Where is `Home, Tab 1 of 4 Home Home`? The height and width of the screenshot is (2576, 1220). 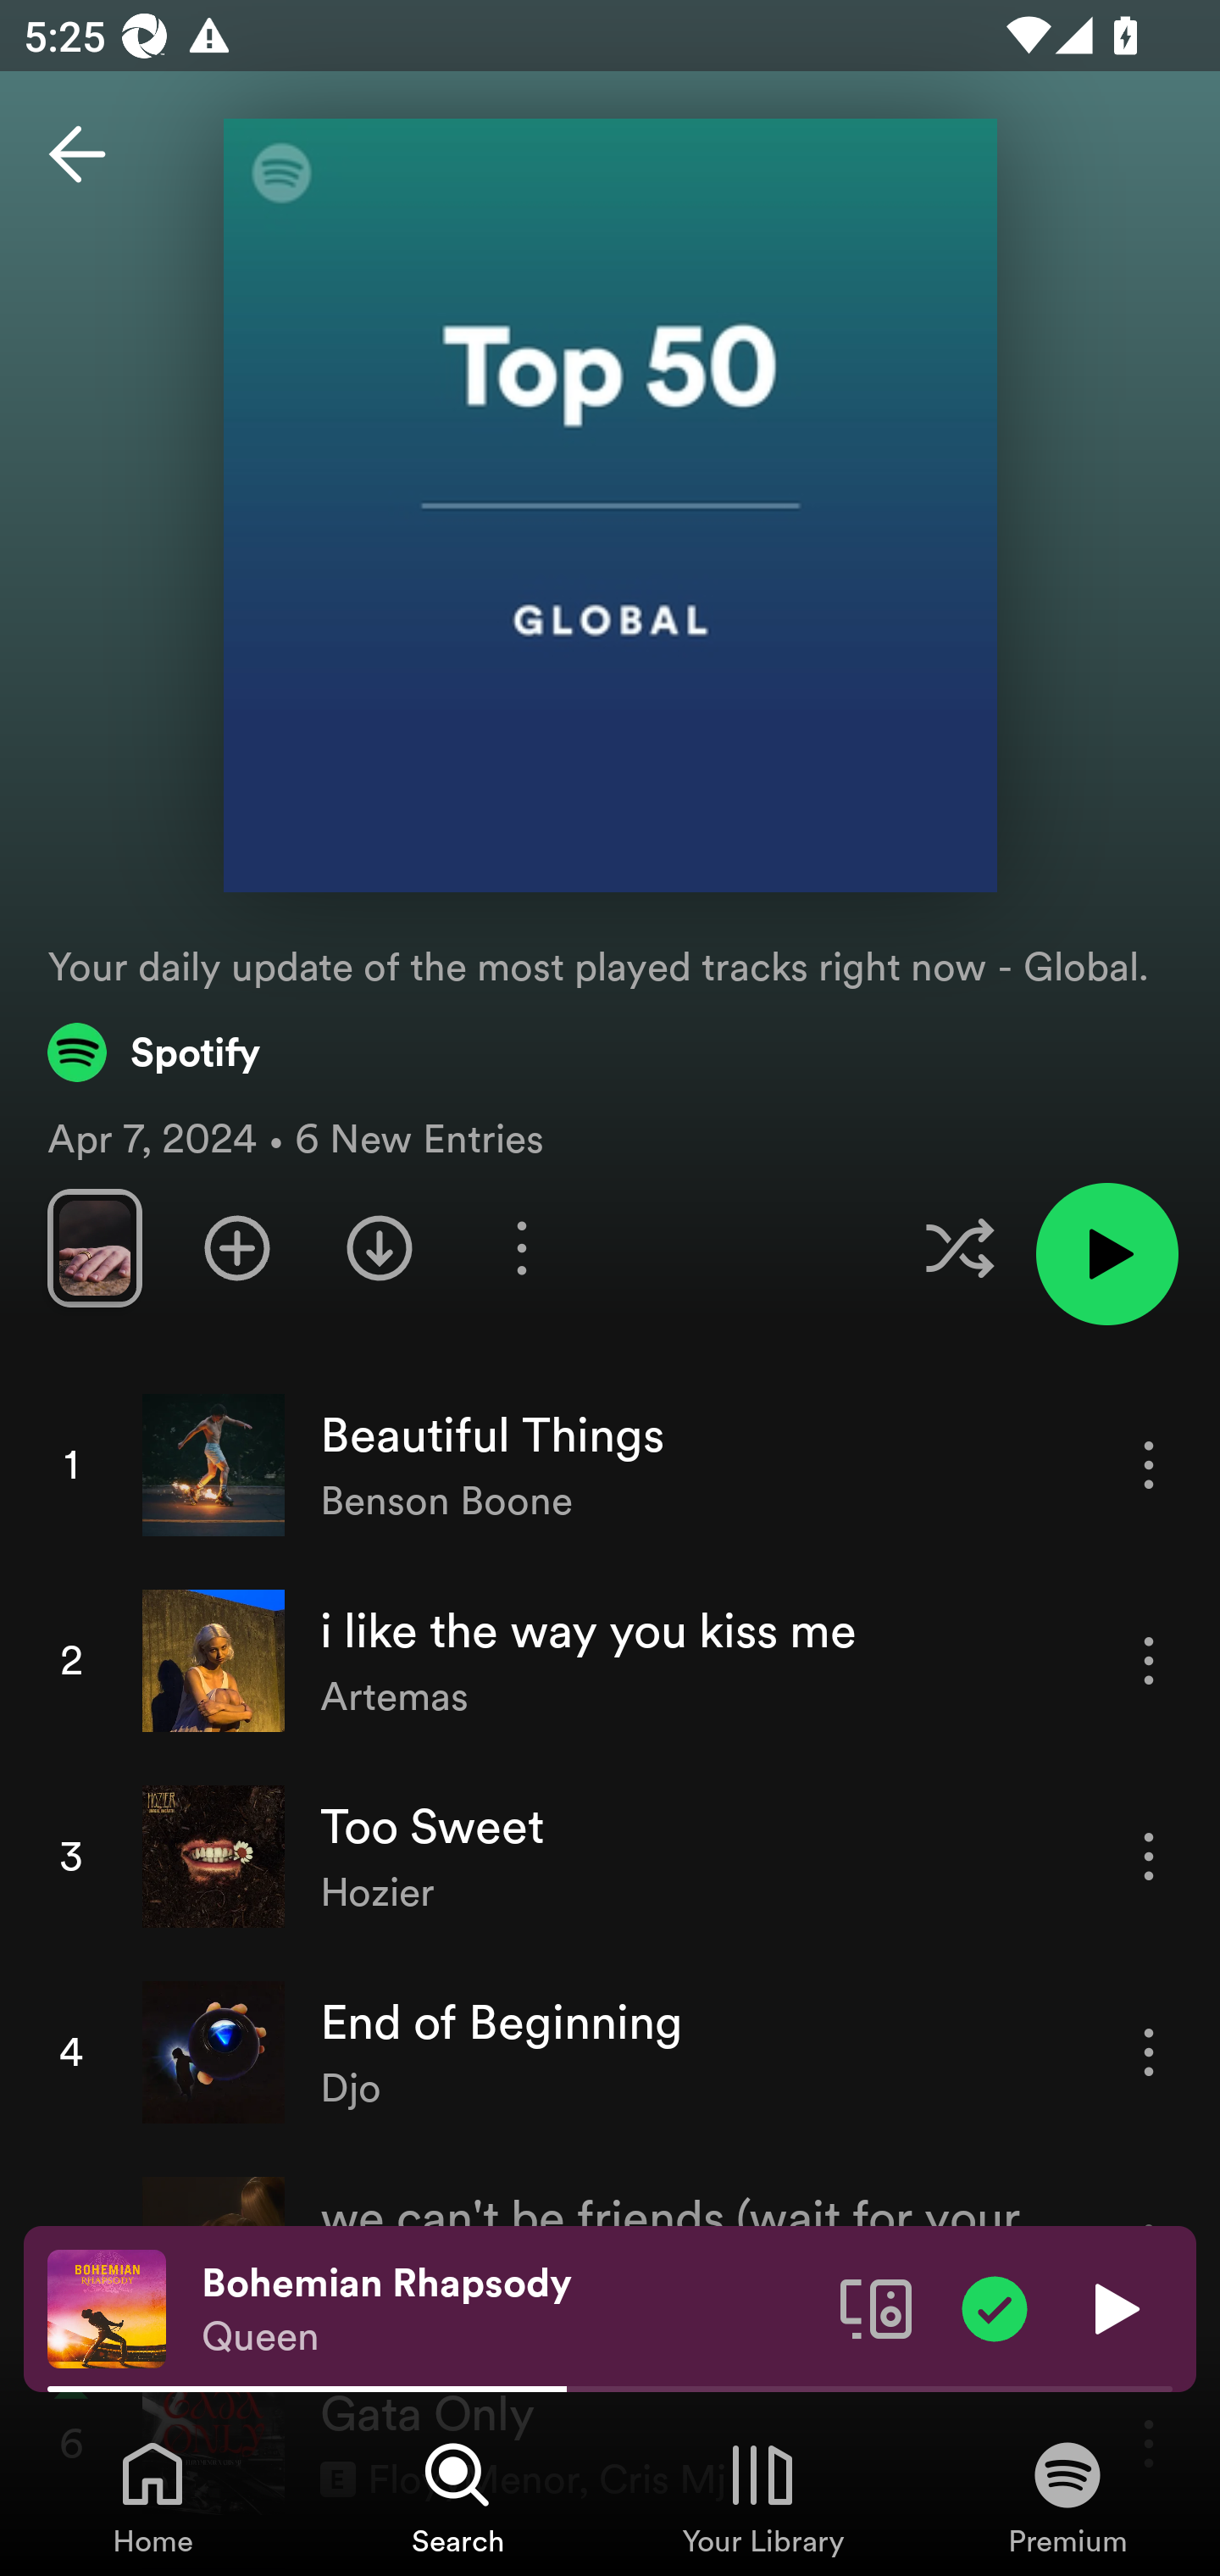
Home, Tab 1 of 4 Home Home is located at coordinates (152, 2496).